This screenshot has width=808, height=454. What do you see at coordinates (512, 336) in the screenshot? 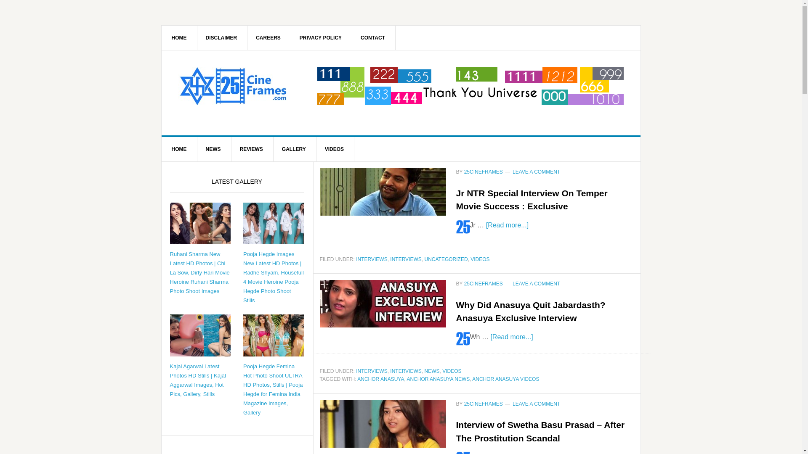
I see `[Read more...]` at bounding box center [512, 336].